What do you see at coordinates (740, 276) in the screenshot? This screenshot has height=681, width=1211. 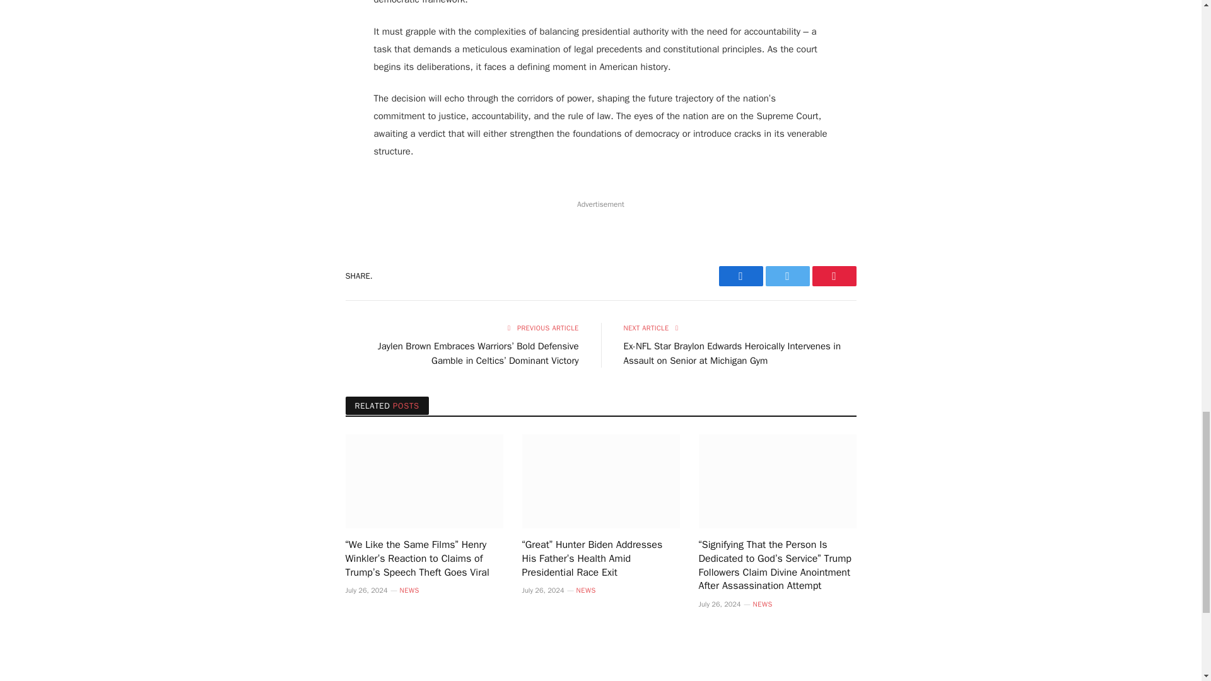 I see `Facebook` at bounding box center [740, 276].